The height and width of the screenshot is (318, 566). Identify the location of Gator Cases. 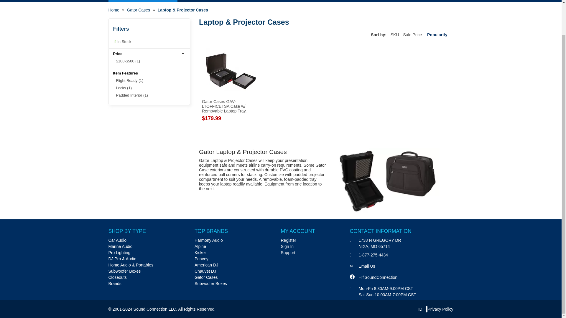
(138, 10).